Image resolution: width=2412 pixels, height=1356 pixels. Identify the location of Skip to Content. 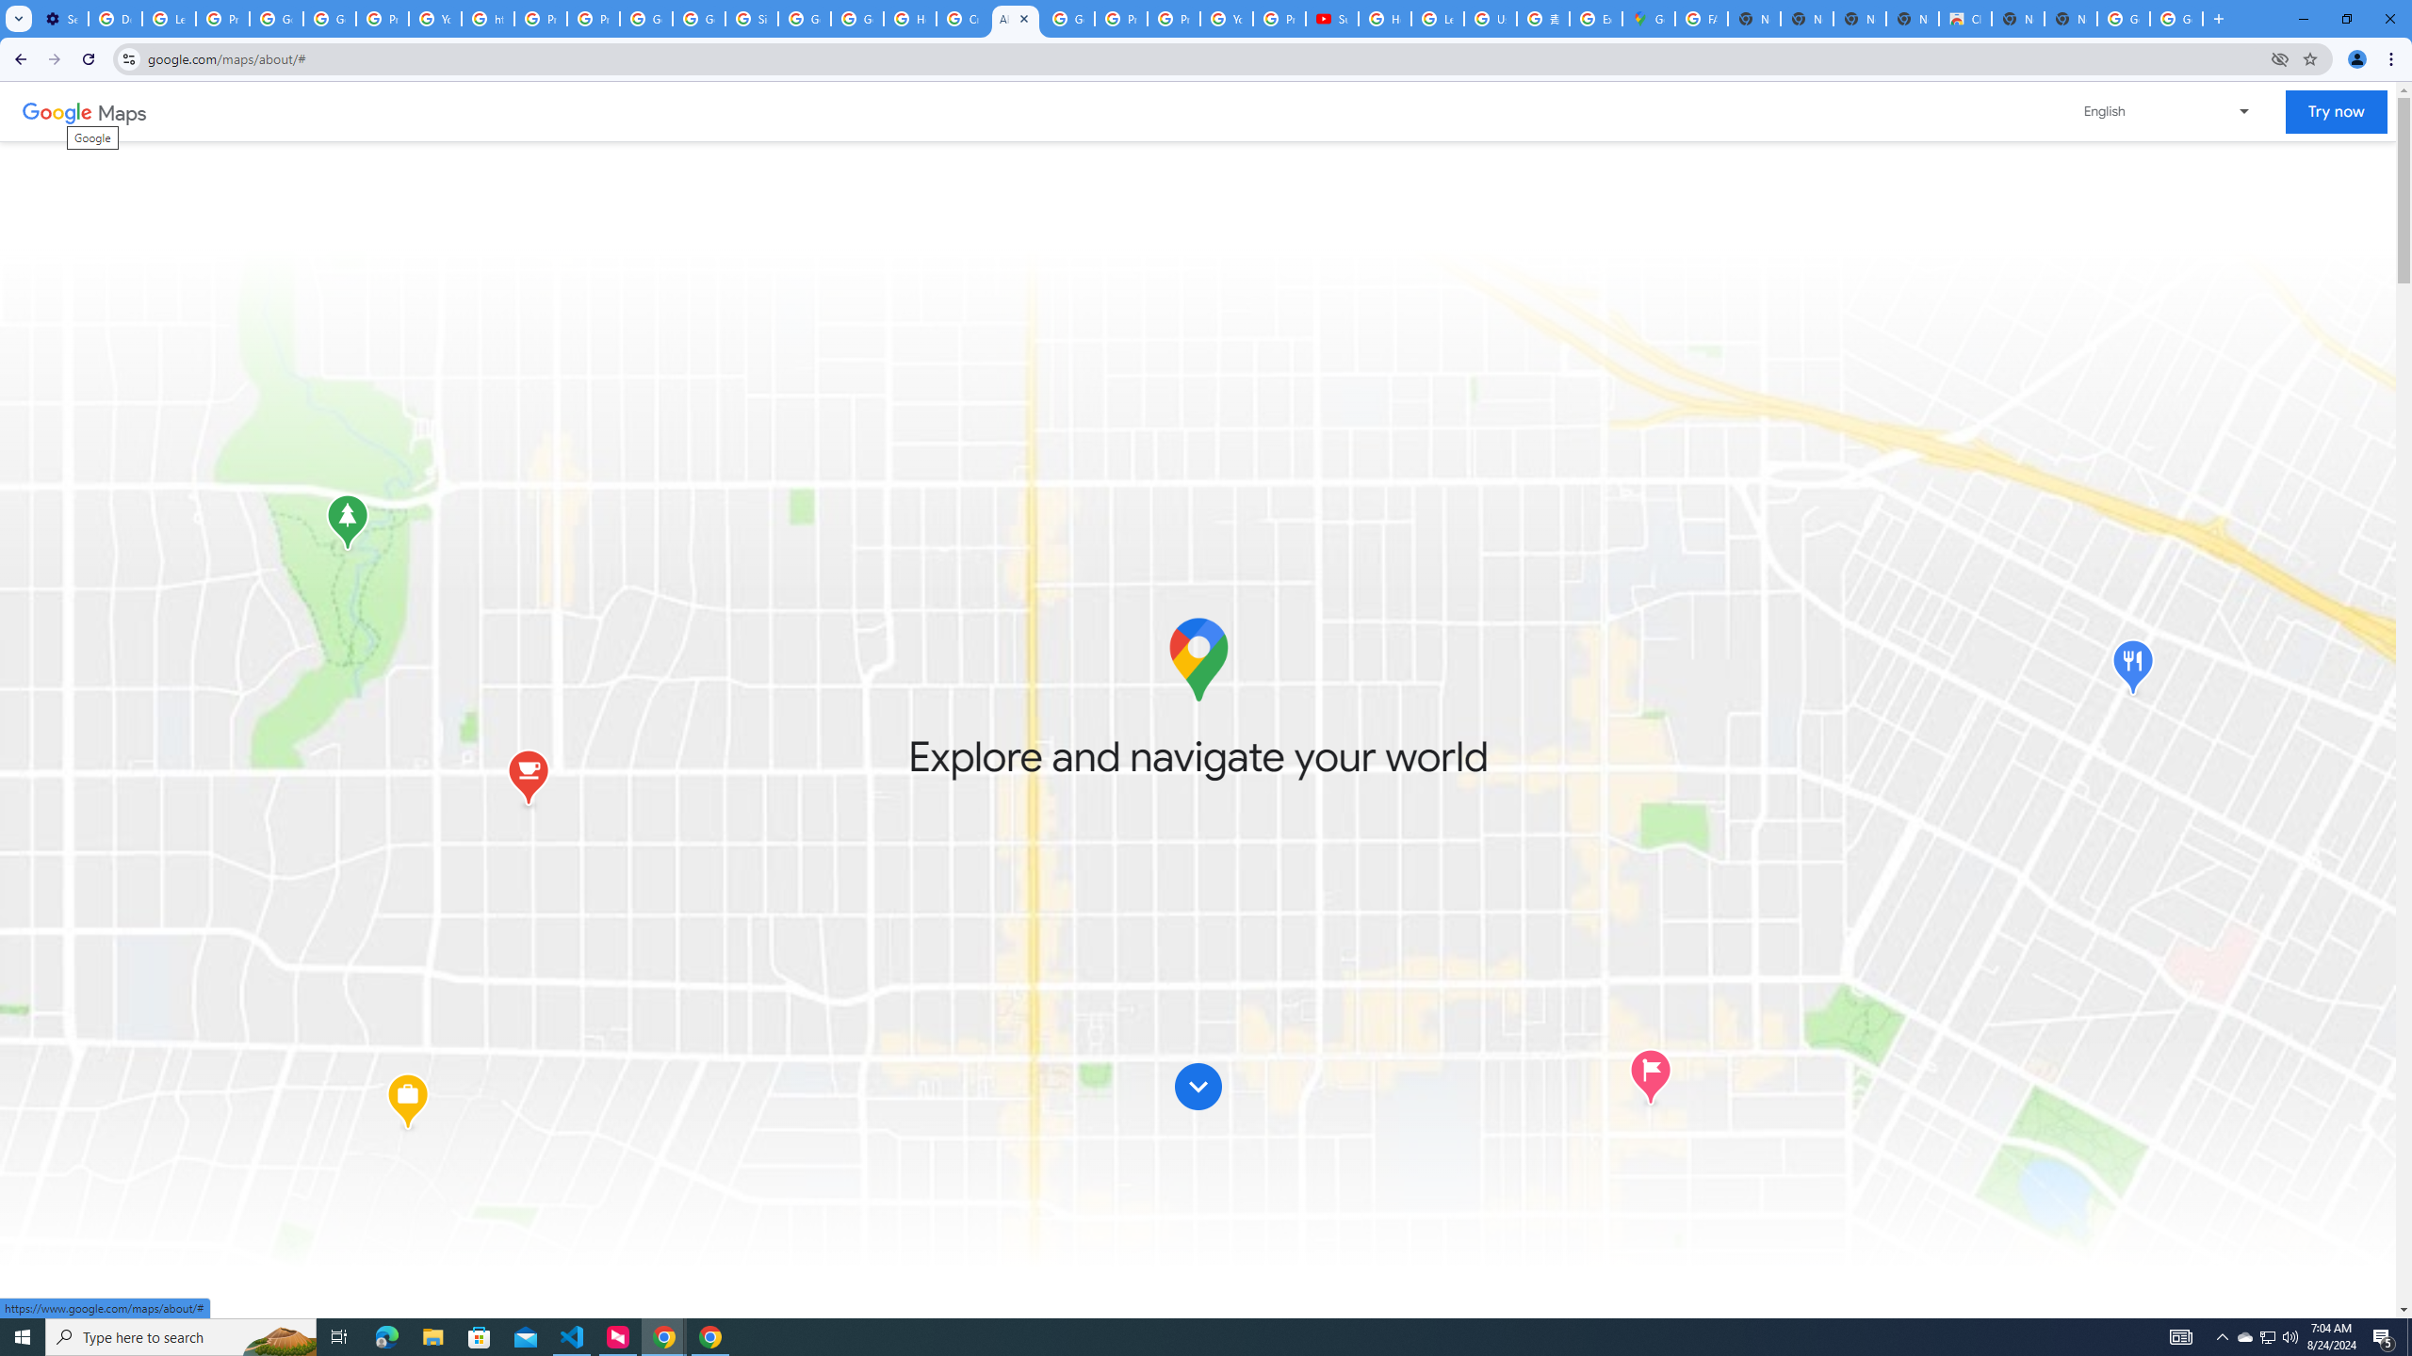
(1198, 1093).